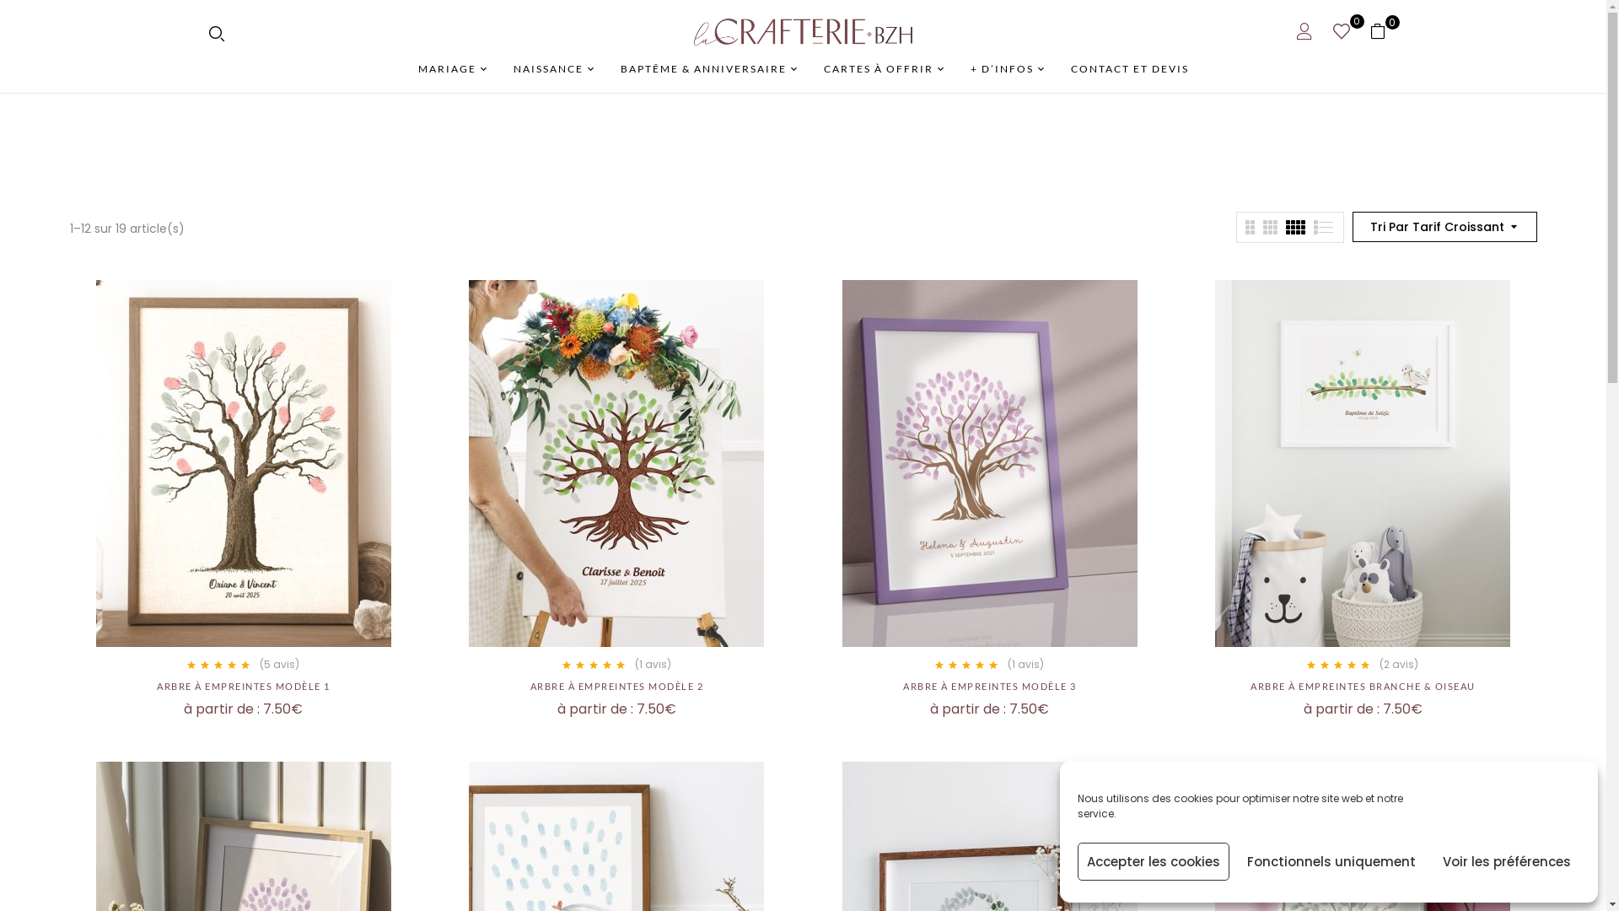  What do you see at coordinates (1154, 862) in the screenshot?
I see `Accepter les cookies` at bounding box center [1154, 862].